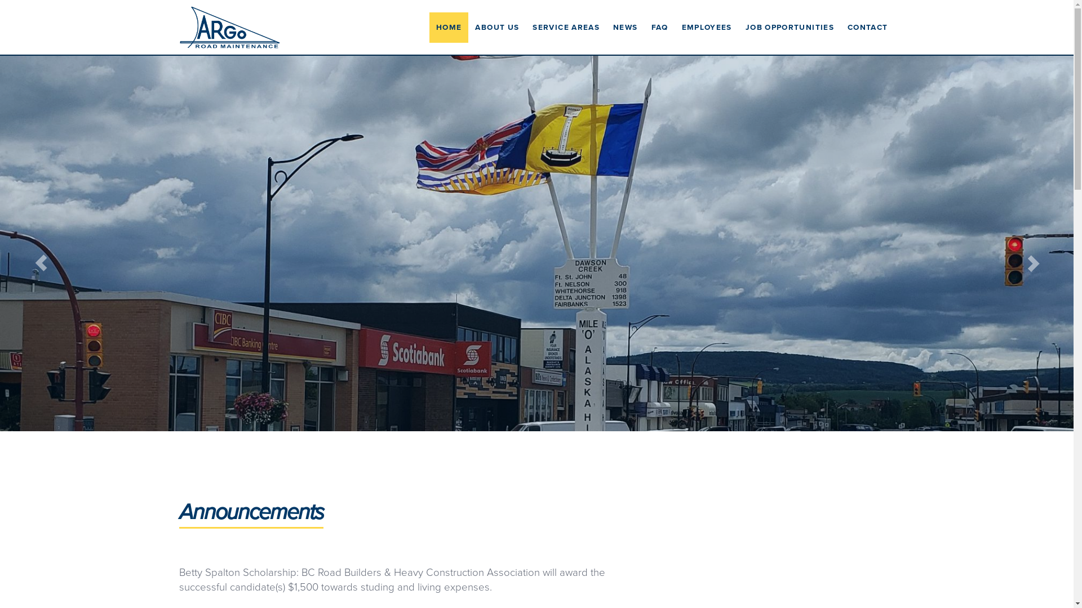 Image resolution: width=1082 pixels, height=608 pixels. What do you see at coordinates (566, 28) in the screenshot?
I see `SERVICE AREAS` at bounding box center [566, 28].